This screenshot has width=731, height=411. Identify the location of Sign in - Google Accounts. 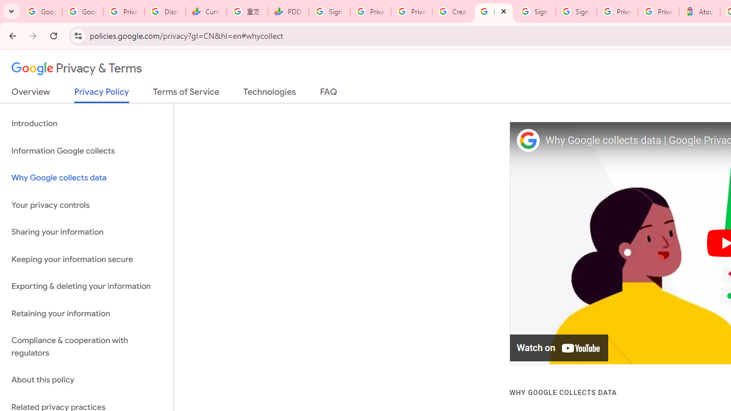
(330, 11).